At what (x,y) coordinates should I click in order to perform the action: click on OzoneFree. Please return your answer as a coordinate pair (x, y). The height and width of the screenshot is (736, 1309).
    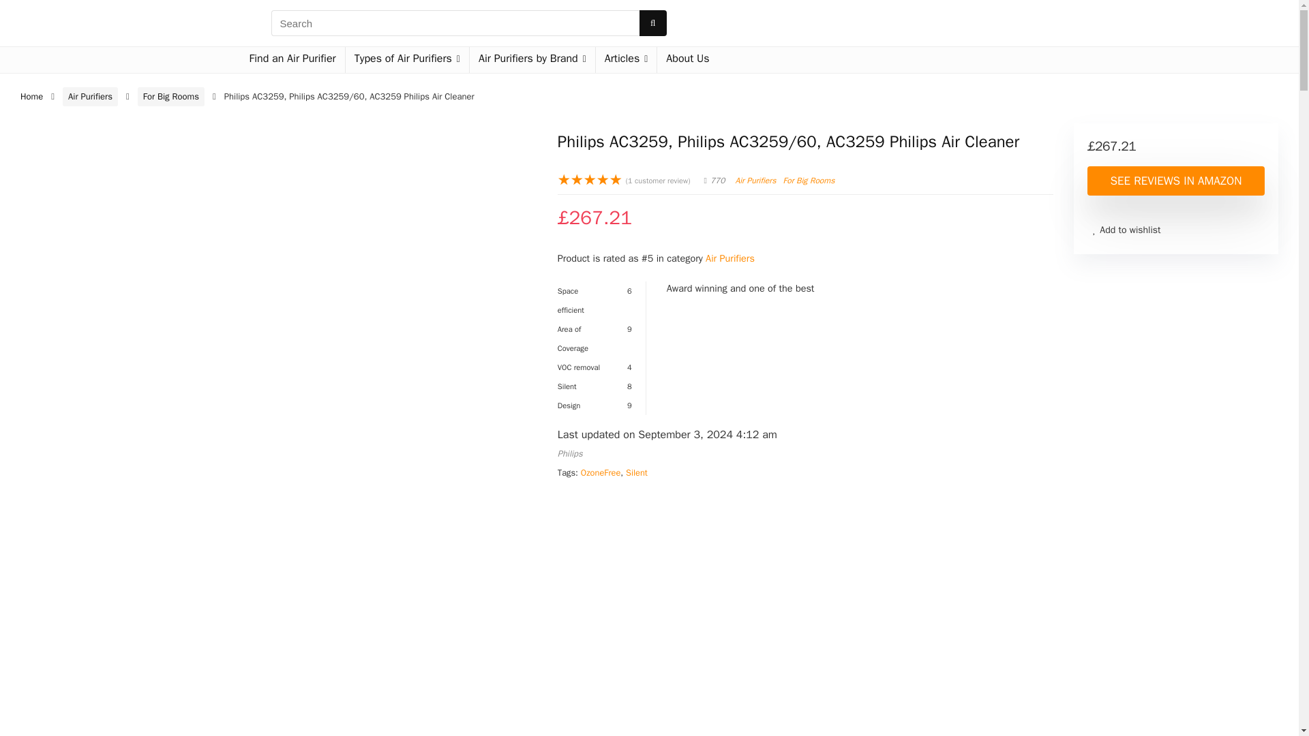
    Looking at the image, I should click on (601, 473).